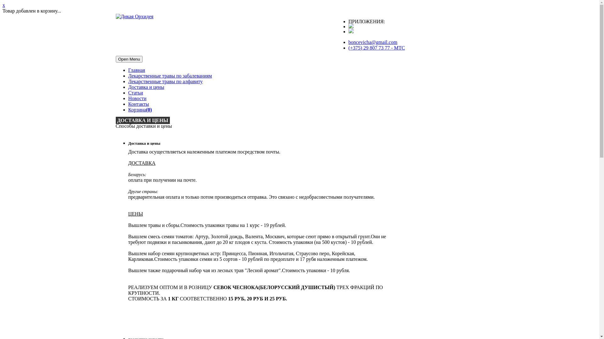  Describe the element at coordinates (129, 59) in the screenshot. I see `Open Menu` at that location.